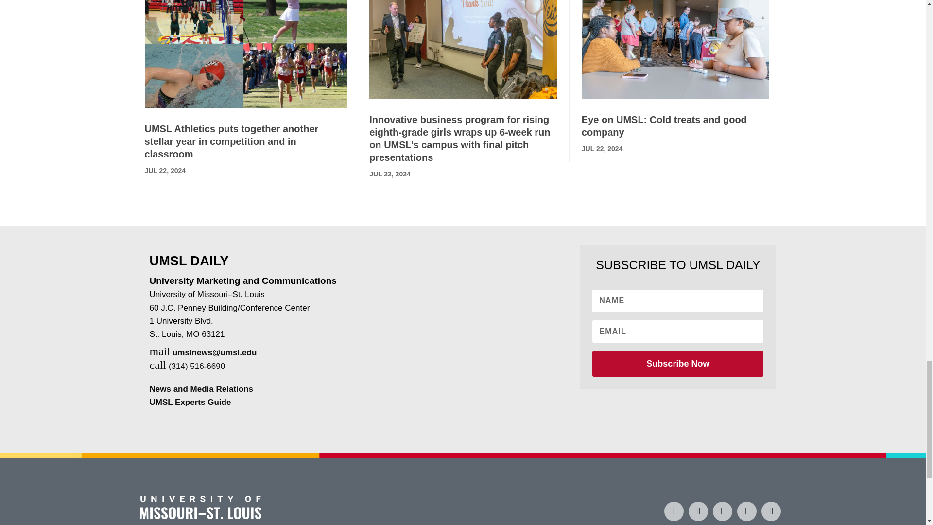 This screenshot has width=933, height=525. Describe the element at coordinates (200, 516) in the screenshot. I see `University of Missouri St. Louis` at that location.